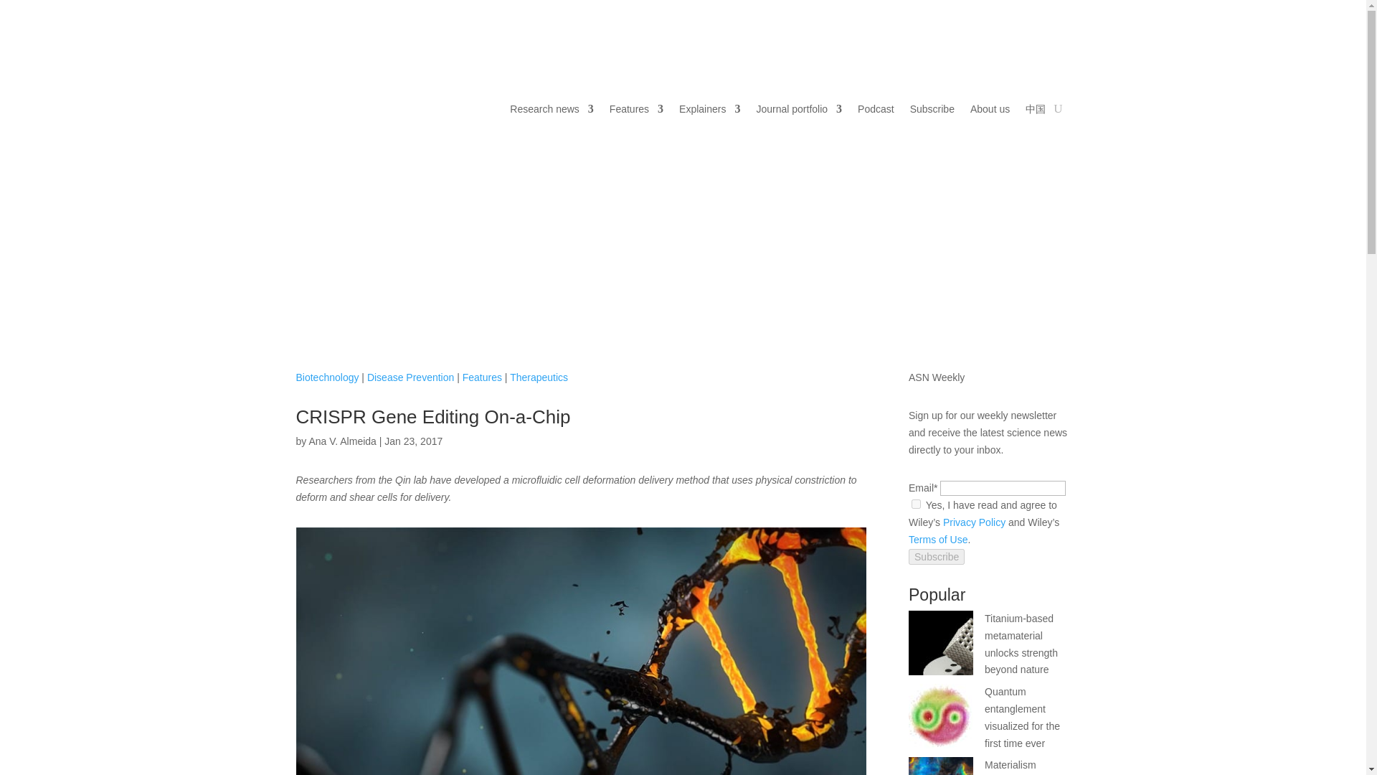 Image resolution: width=1377 pixels, height=775 pixels. What do you see at coordinates (917, 504) in the screenshot?
I see `true` at bounding box center [917, 504].